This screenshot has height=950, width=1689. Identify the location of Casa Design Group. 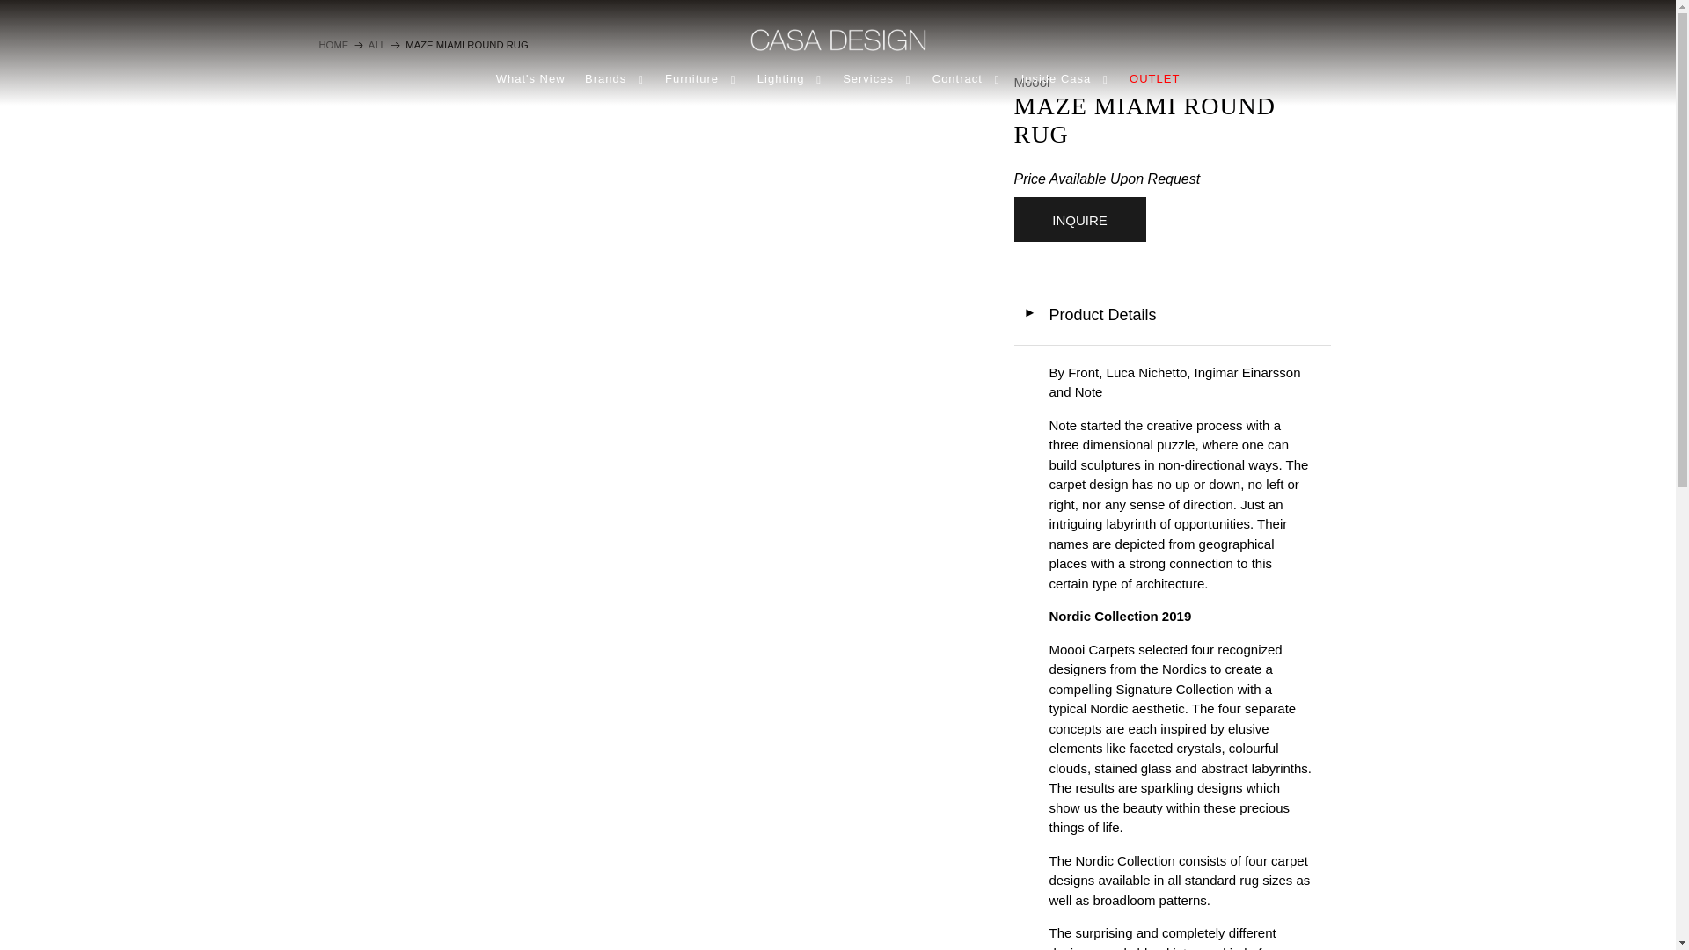
(333, 46).